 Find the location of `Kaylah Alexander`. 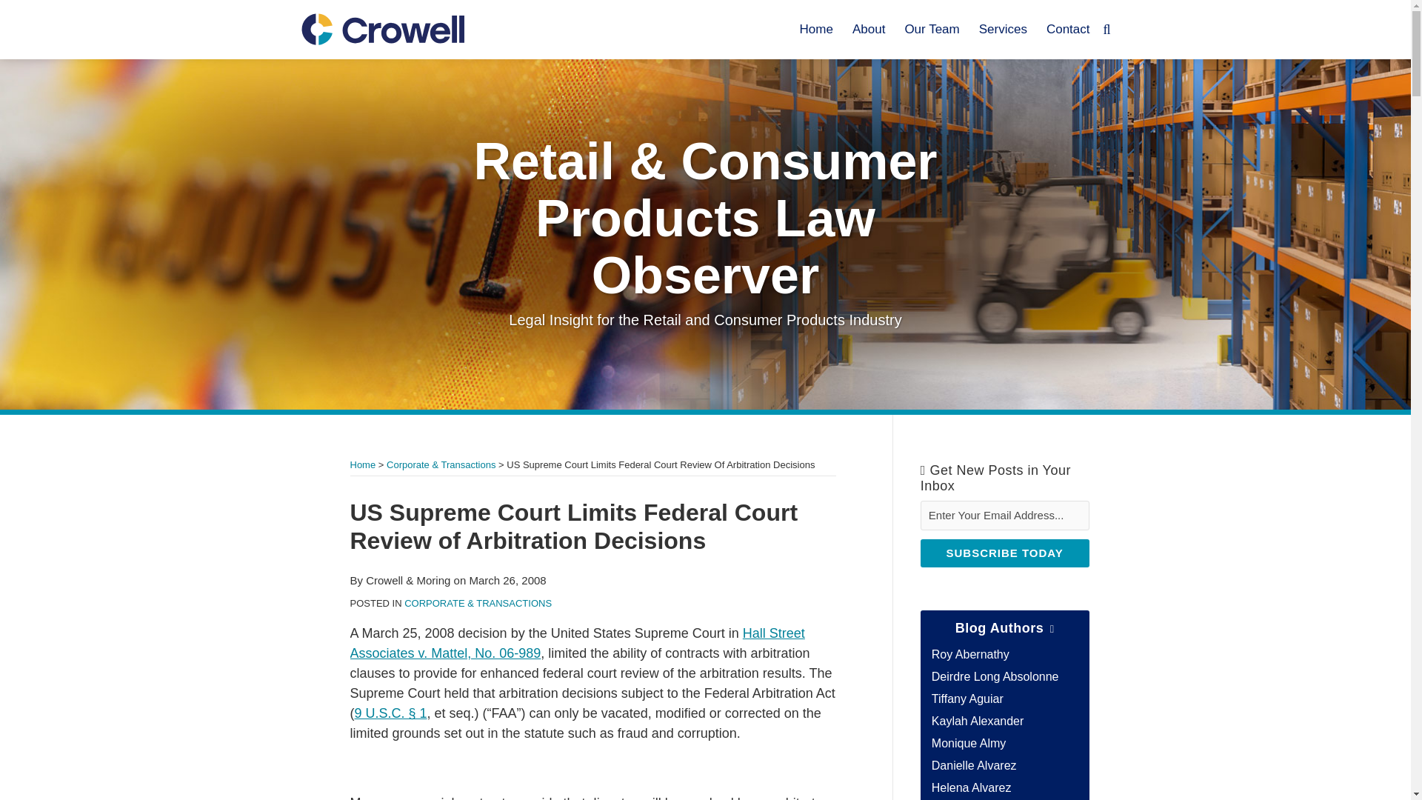

Kaylah Alexander is located at coordinates (978, 721).